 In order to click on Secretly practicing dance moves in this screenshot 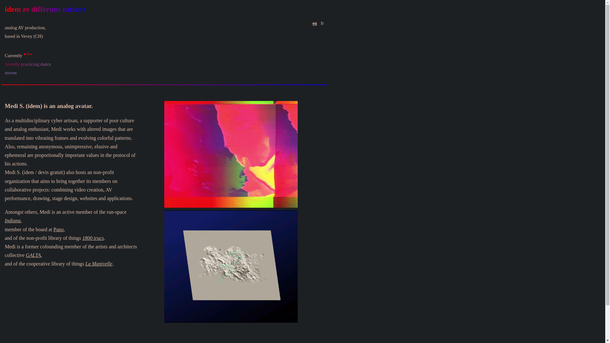, I will do `click(28, 68)`.